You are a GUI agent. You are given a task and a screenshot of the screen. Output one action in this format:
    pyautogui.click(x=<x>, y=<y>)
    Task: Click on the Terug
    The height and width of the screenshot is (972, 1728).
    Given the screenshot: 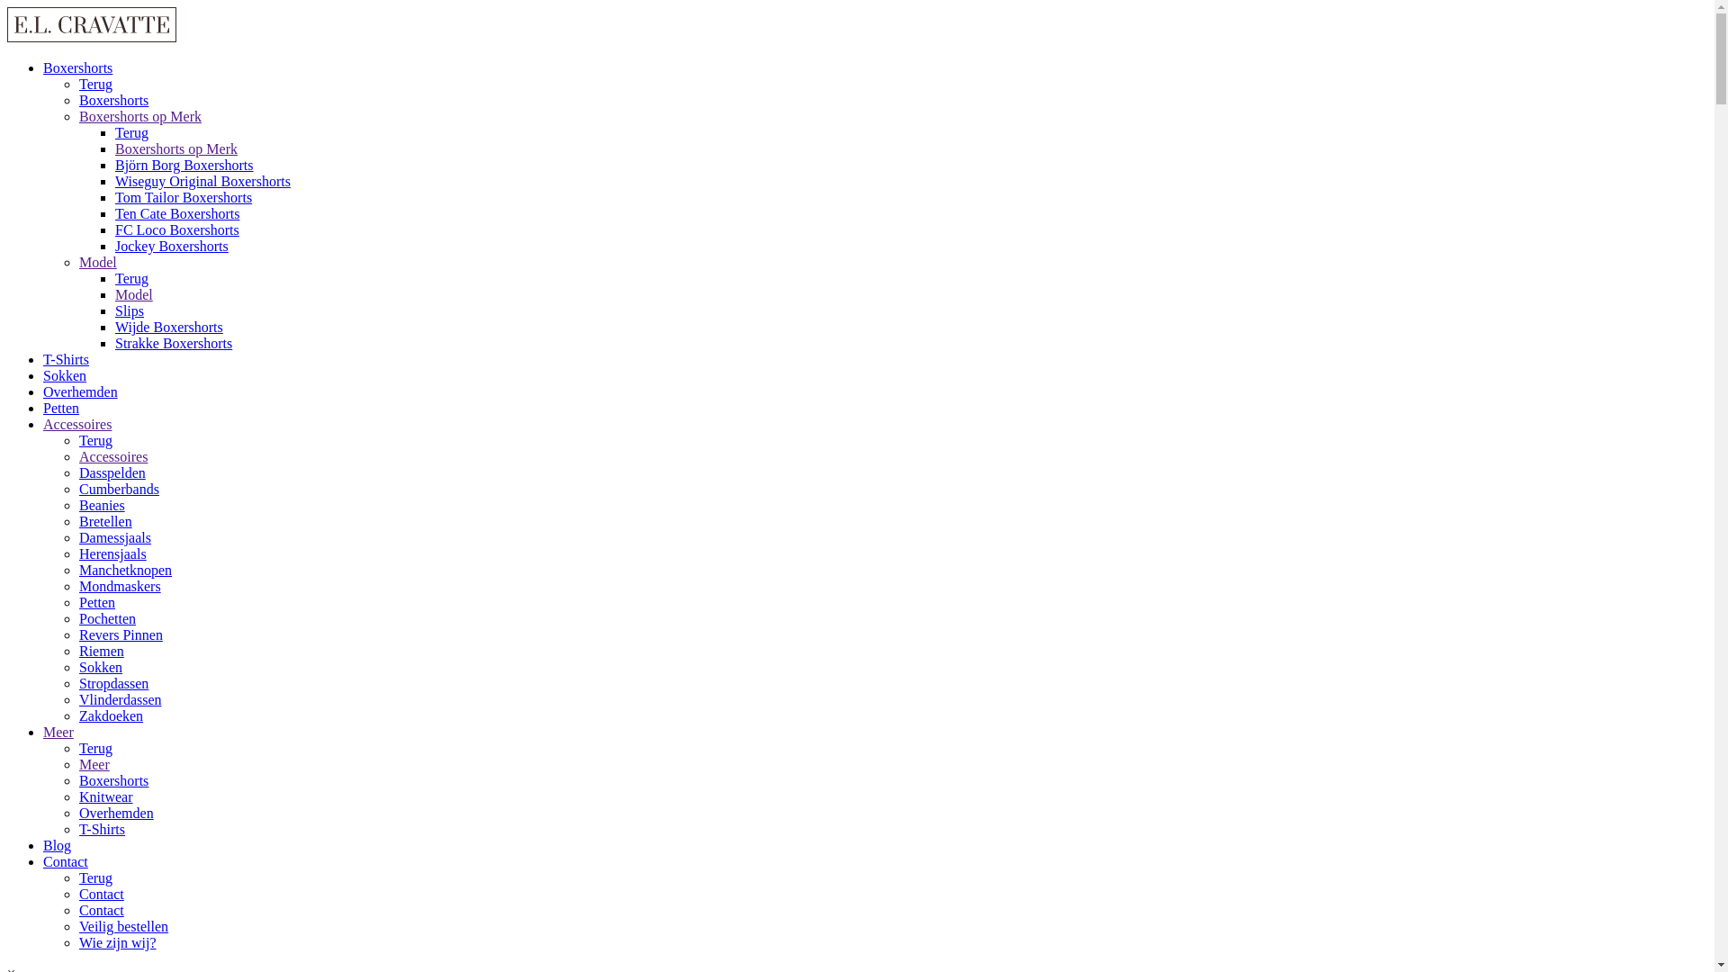 What is the action you would take?
    pyautogui.click(x=95, y=85)
    